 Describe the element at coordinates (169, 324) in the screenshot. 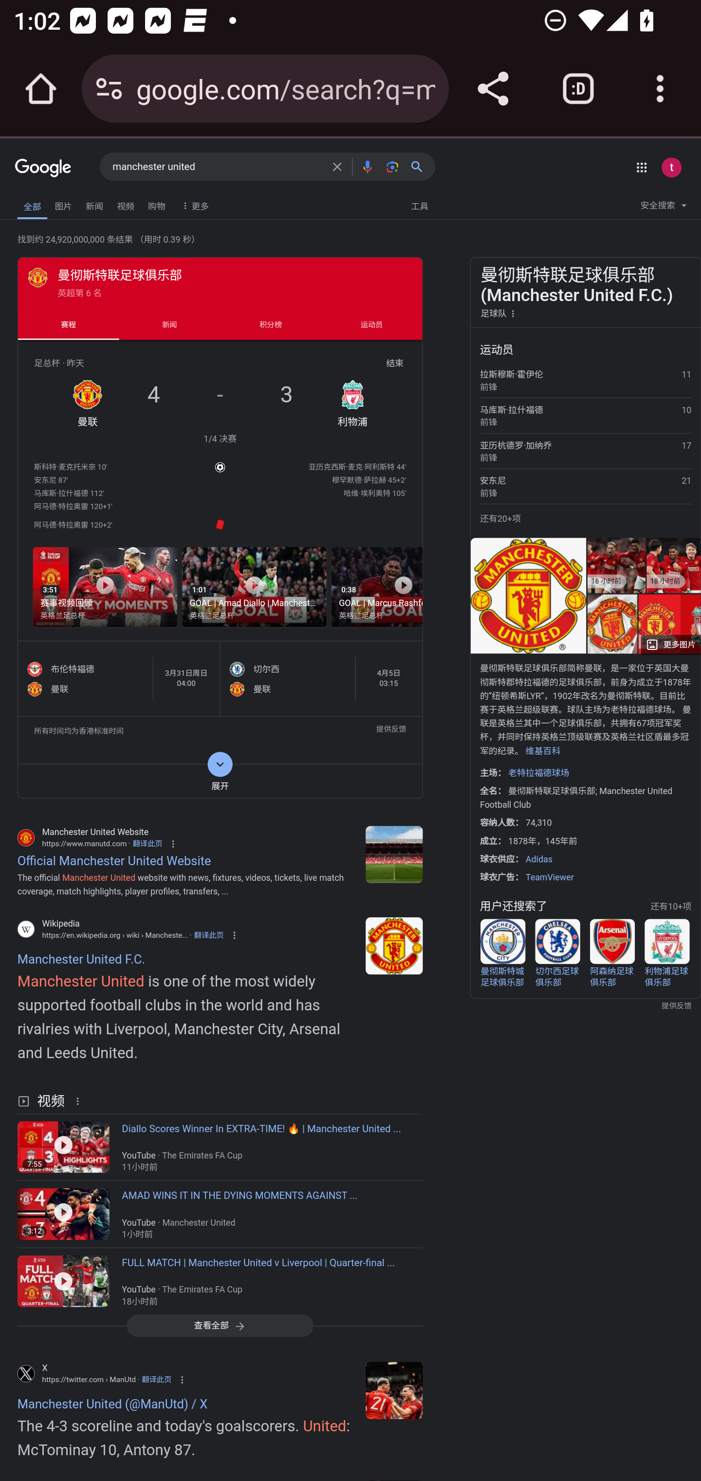

I see `新闻` at that location.